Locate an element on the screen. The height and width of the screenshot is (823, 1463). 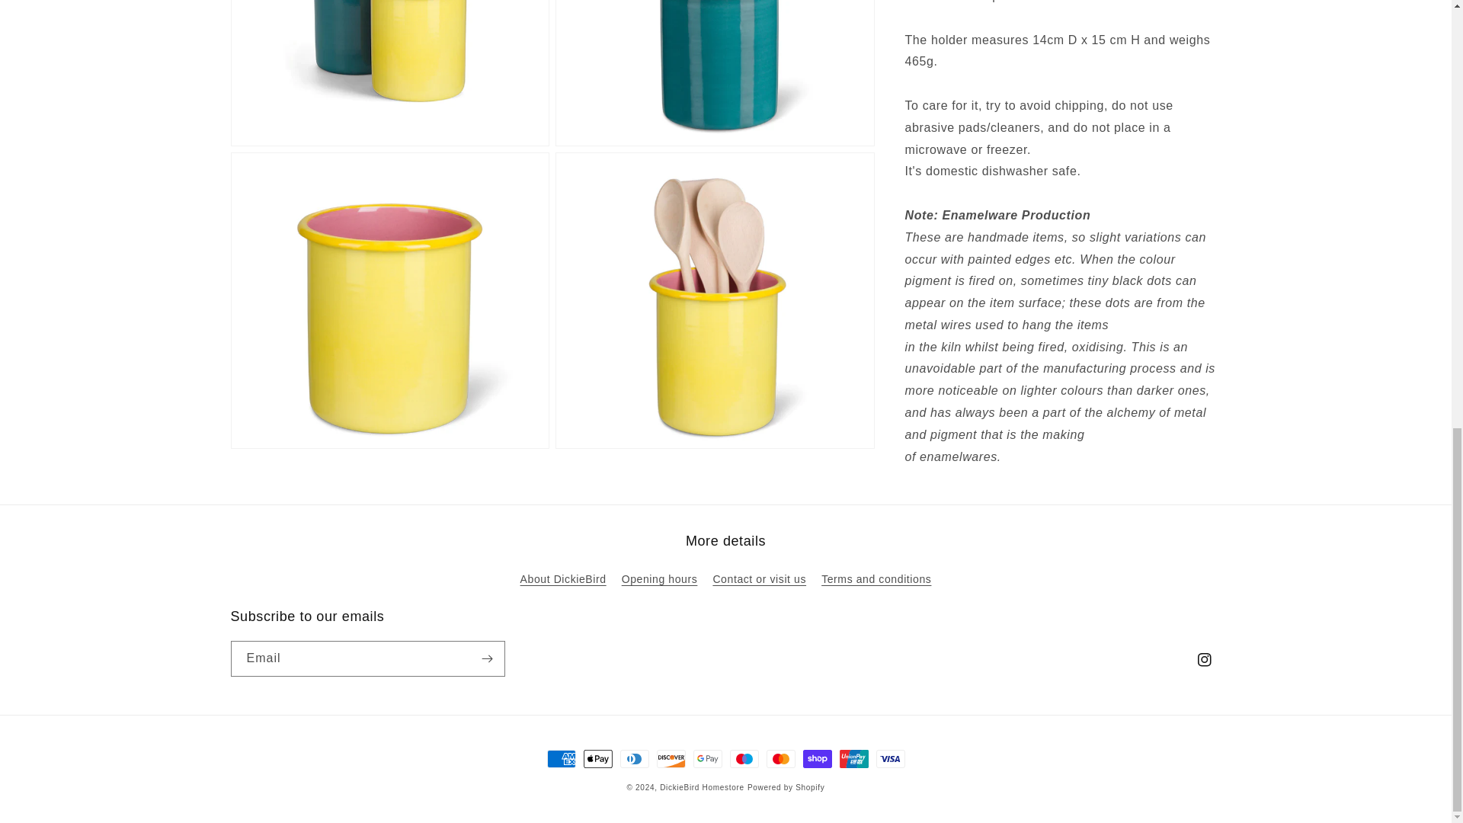
Powered by Shopify is located at coordinates (786, 787).